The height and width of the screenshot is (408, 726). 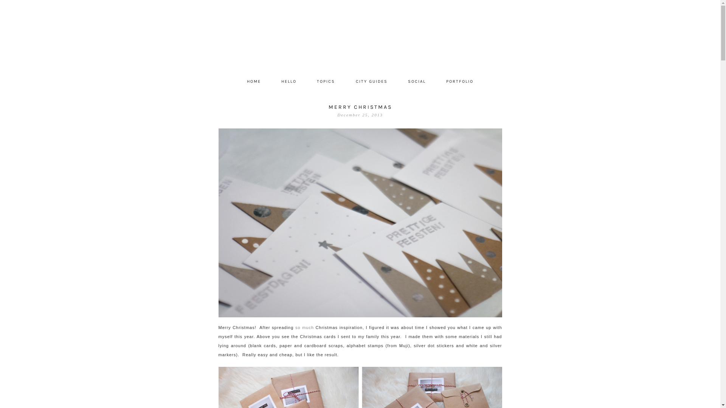 I want to click on SOCIAL, so click(x=417, y=82).